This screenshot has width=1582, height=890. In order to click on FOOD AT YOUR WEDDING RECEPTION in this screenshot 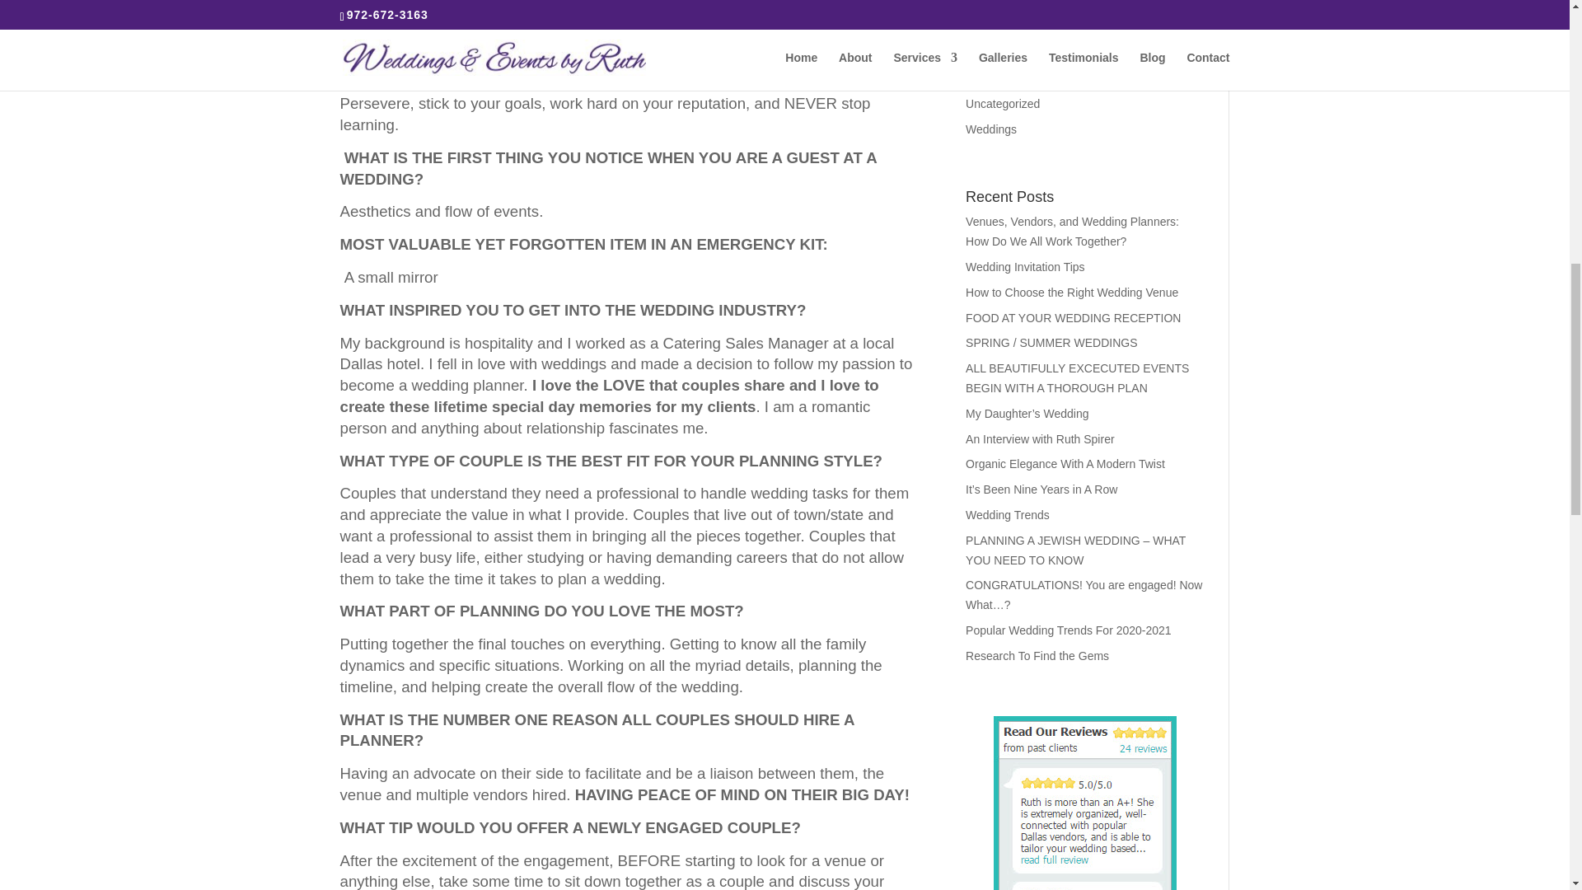, I will do `click(1073, 318)`.